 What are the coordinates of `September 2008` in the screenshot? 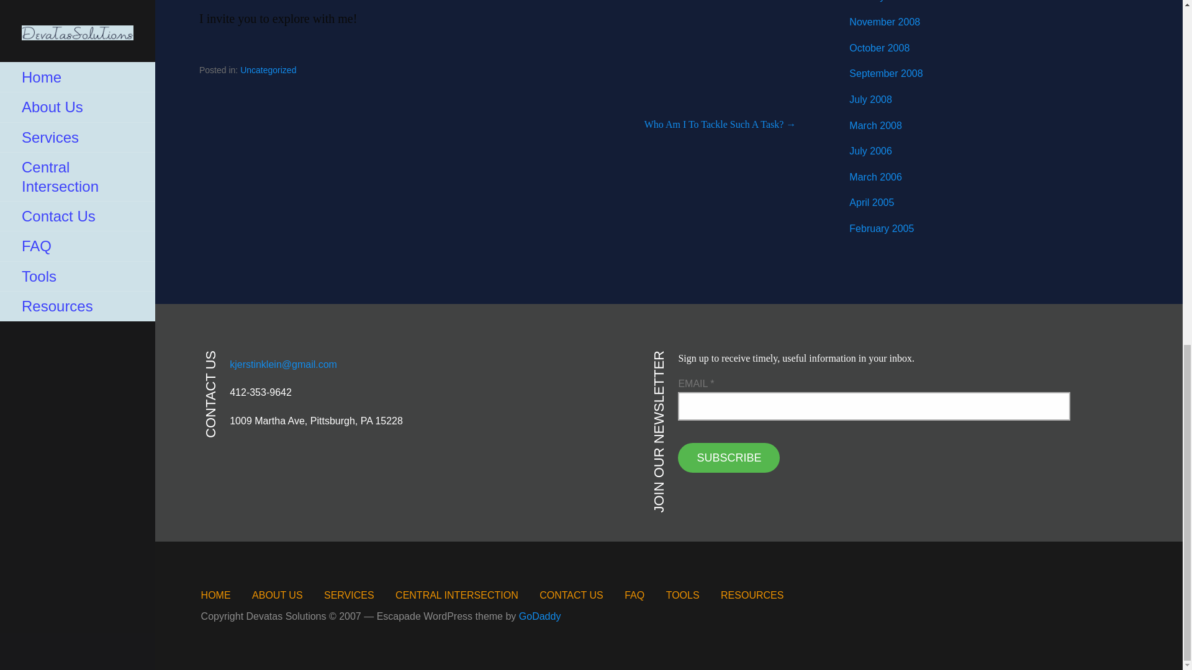 It's located at (885, 73).